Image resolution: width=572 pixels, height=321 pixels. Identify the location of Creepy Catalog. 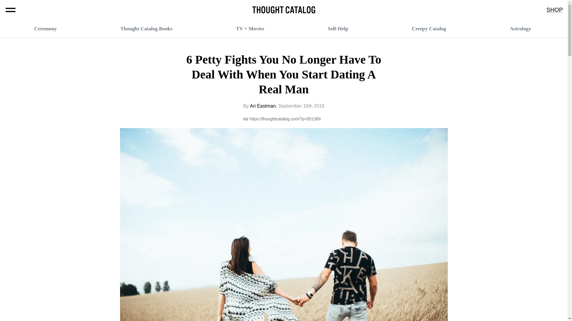
(429, 29).